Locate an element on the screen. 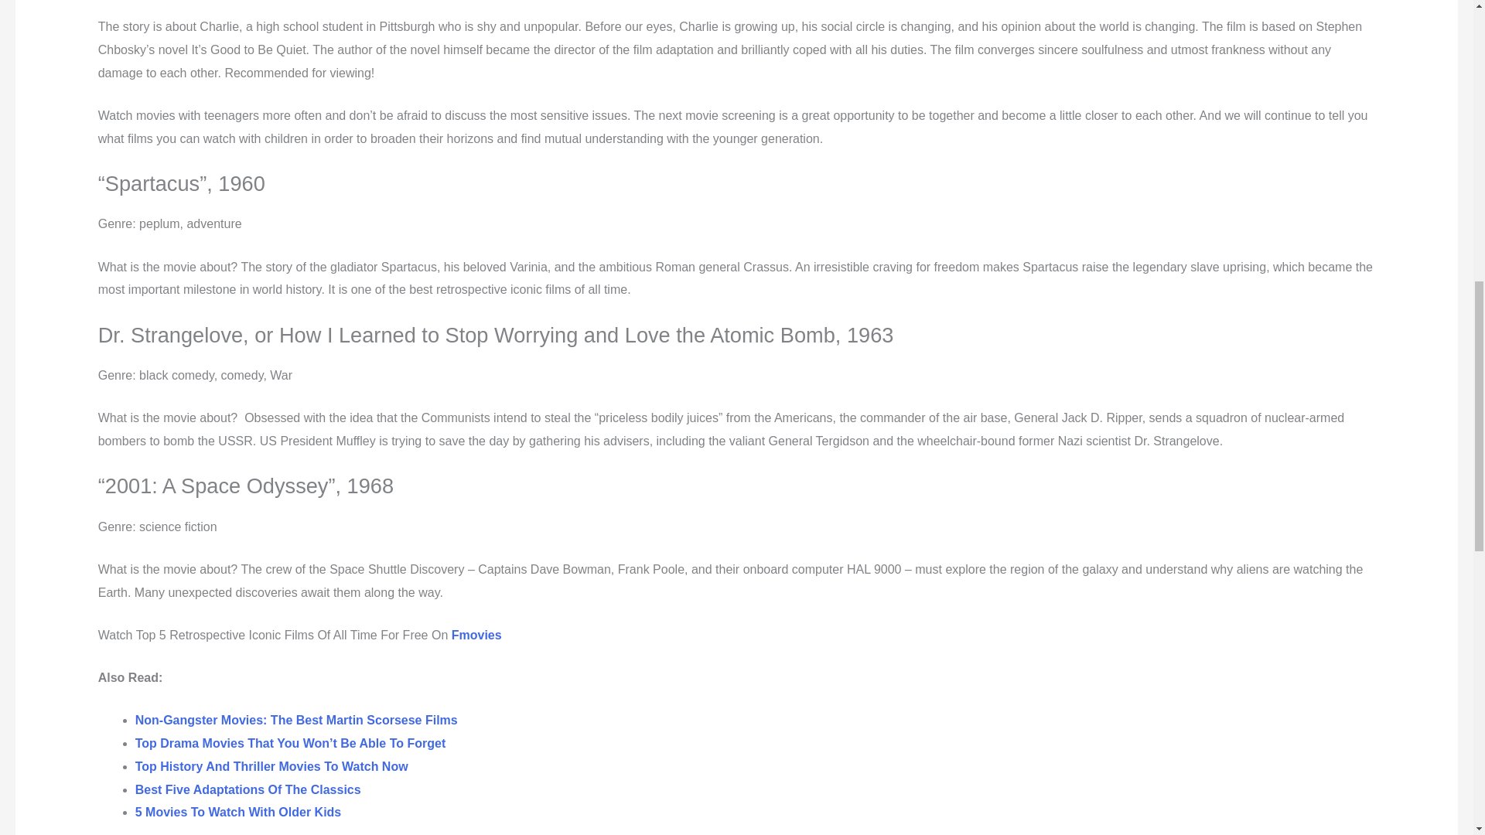  Non-Gangster Movies: The Best Martin Scorsese Films is located at coordinates (295, 720).